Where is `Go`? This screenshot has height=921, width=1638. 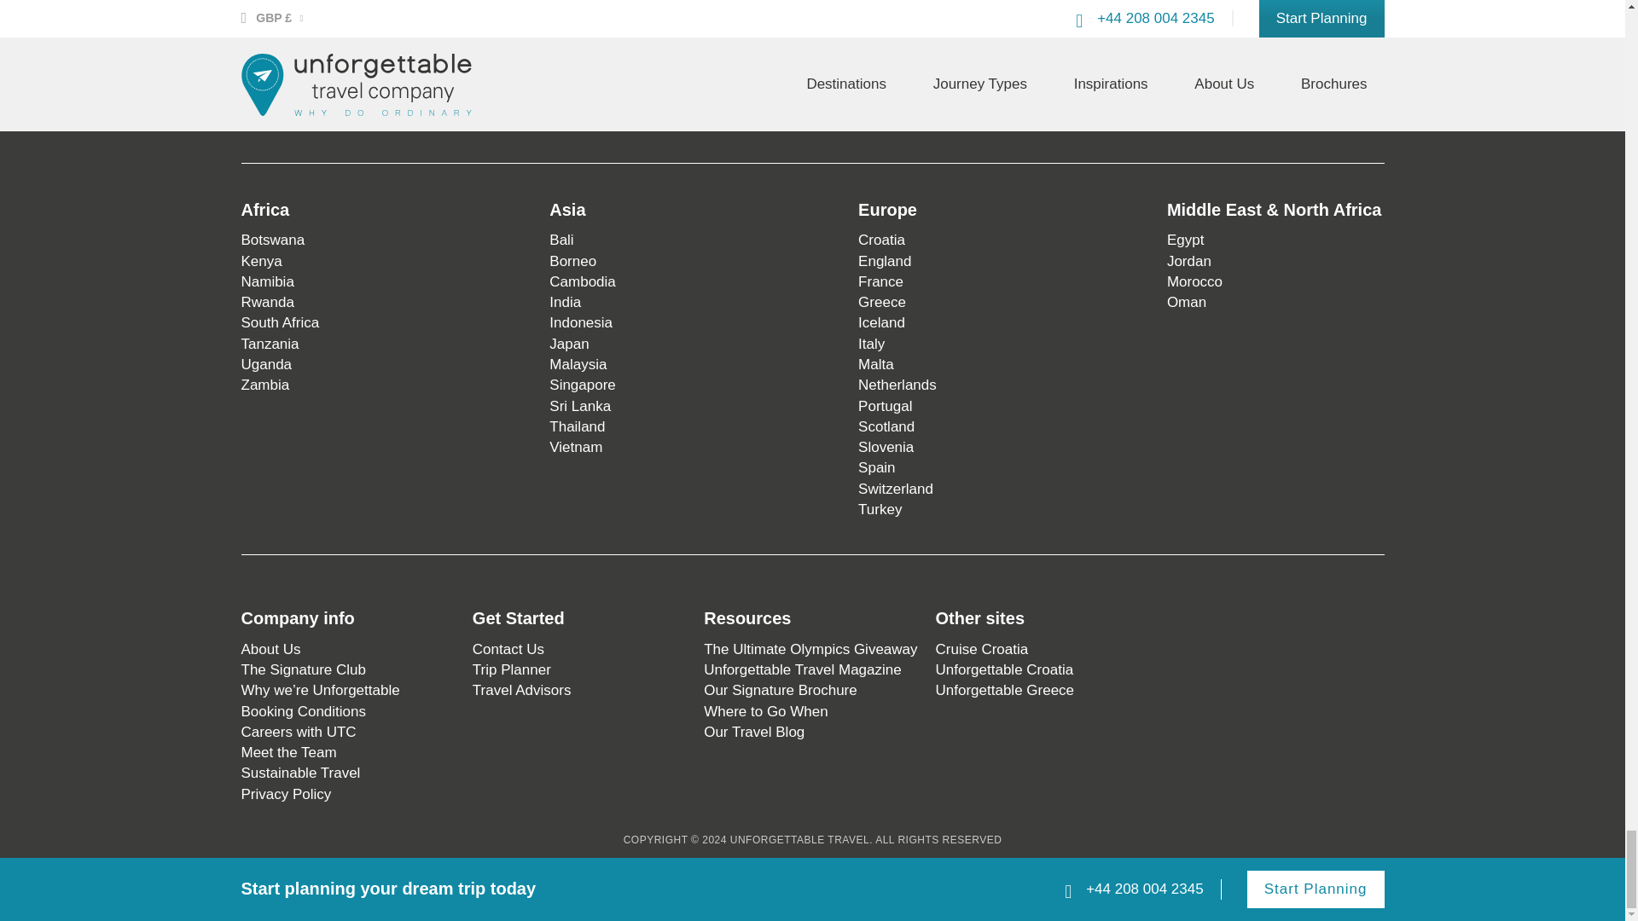 Go is located at coordinates (601, 67).